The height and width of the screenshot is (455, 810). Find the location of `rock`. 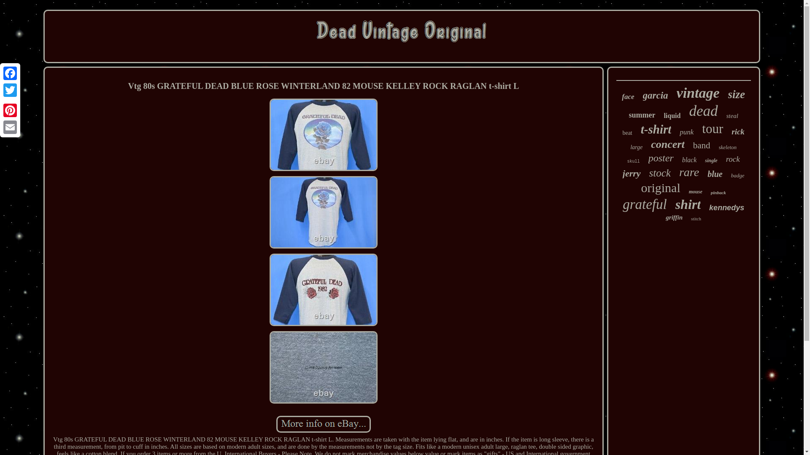

rock is located at coordinates (733, 159).